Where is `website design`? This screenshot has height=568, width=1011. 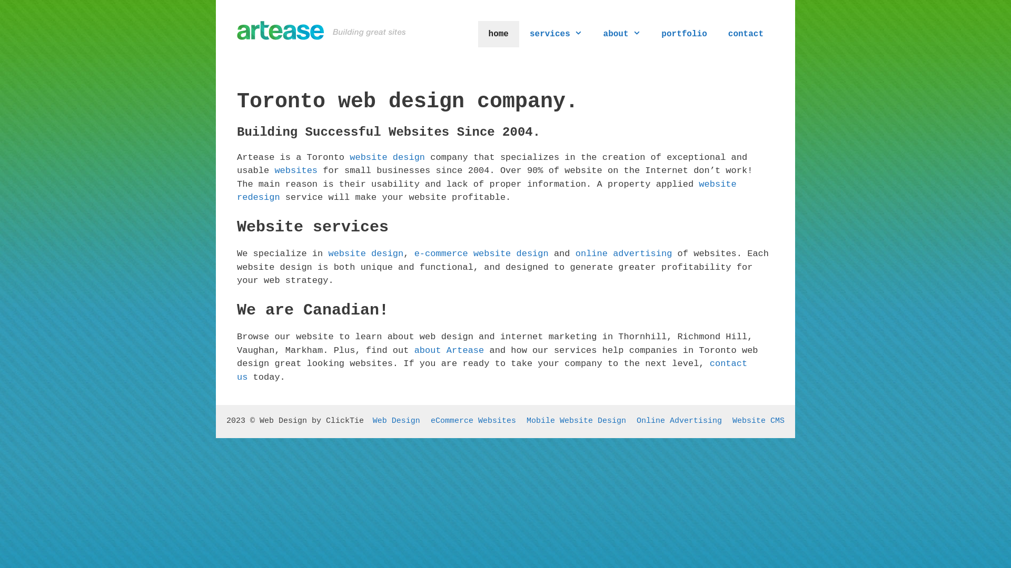
website design is located at coordinates (388, 158).